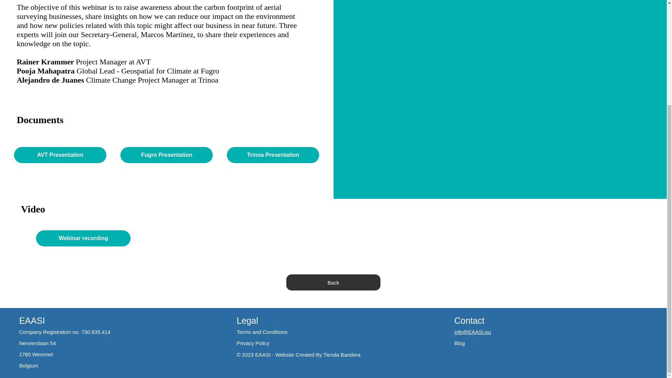  I want to click on Fugro Presentation, so click(167, 155).